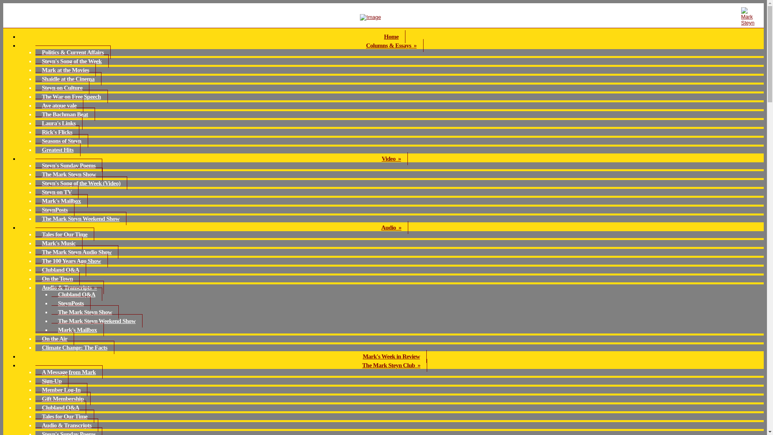  What do you see at coordinates (66, 70) in the screenshot?
I see `Mark at the Movies` at bounding box center [66, 70].